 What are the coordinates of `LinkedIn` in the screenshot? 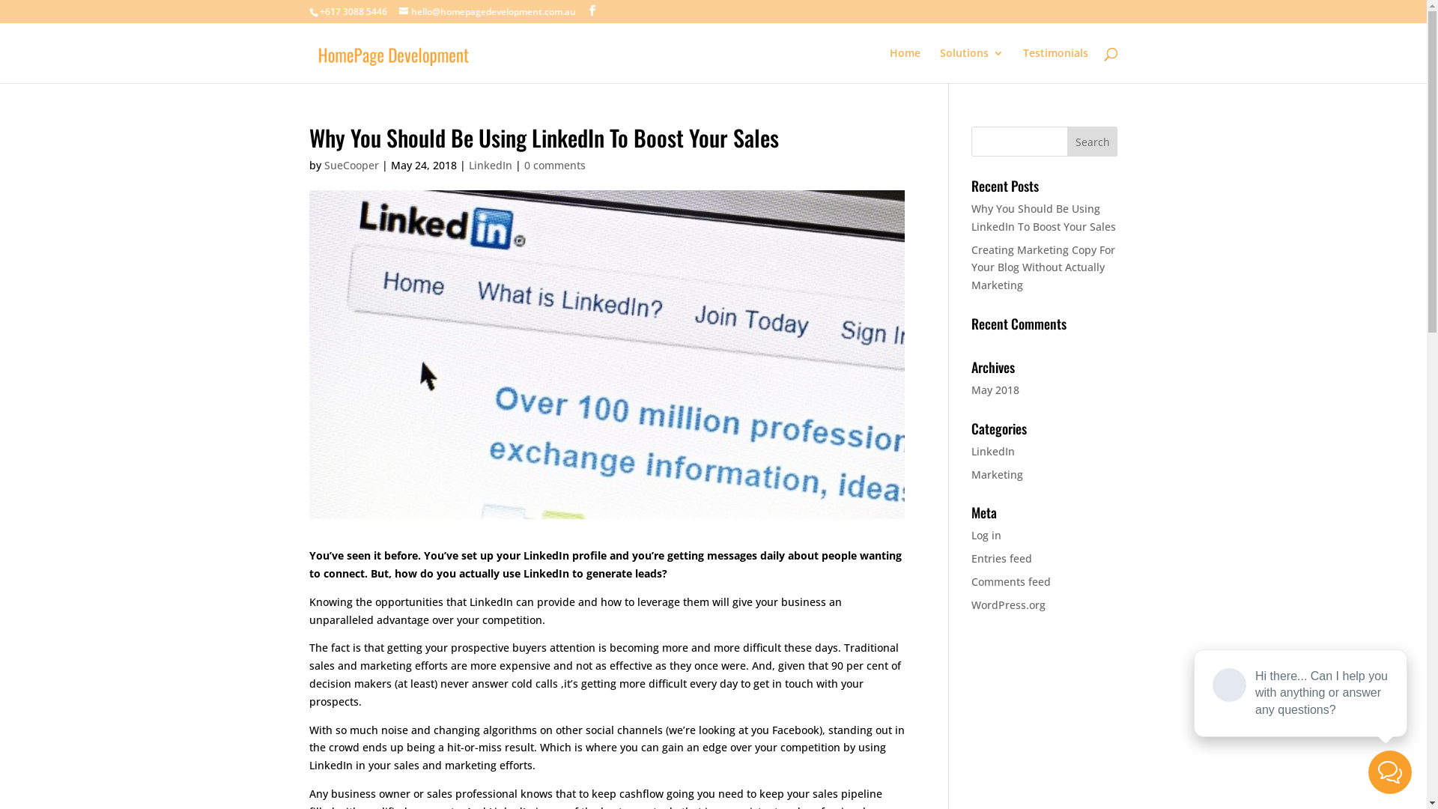 It's located at (993, 451).